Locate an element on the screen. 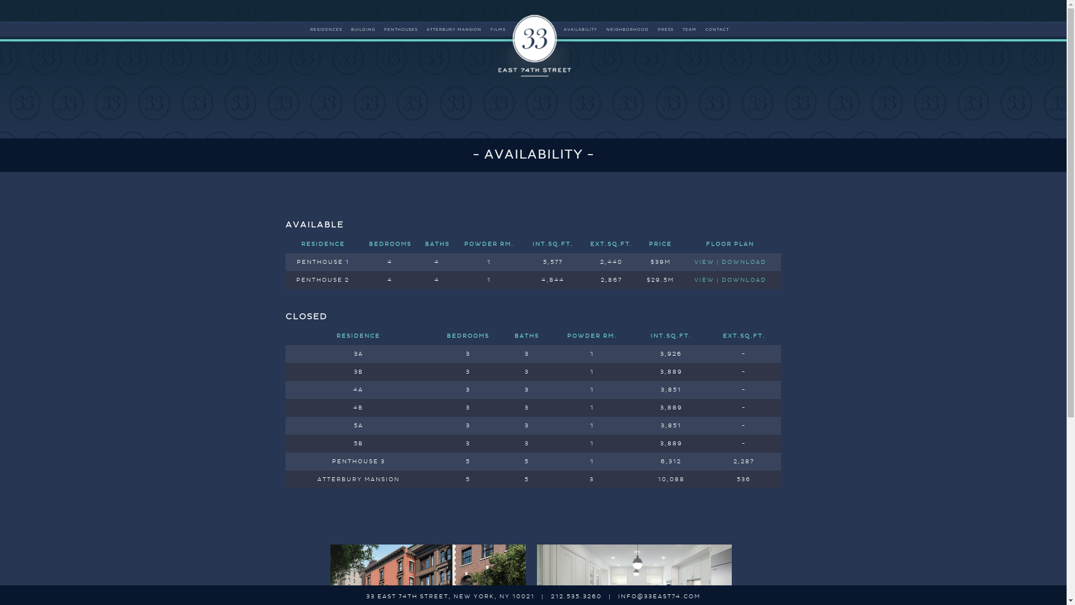  VIEW is located at coordinates (704, 280).